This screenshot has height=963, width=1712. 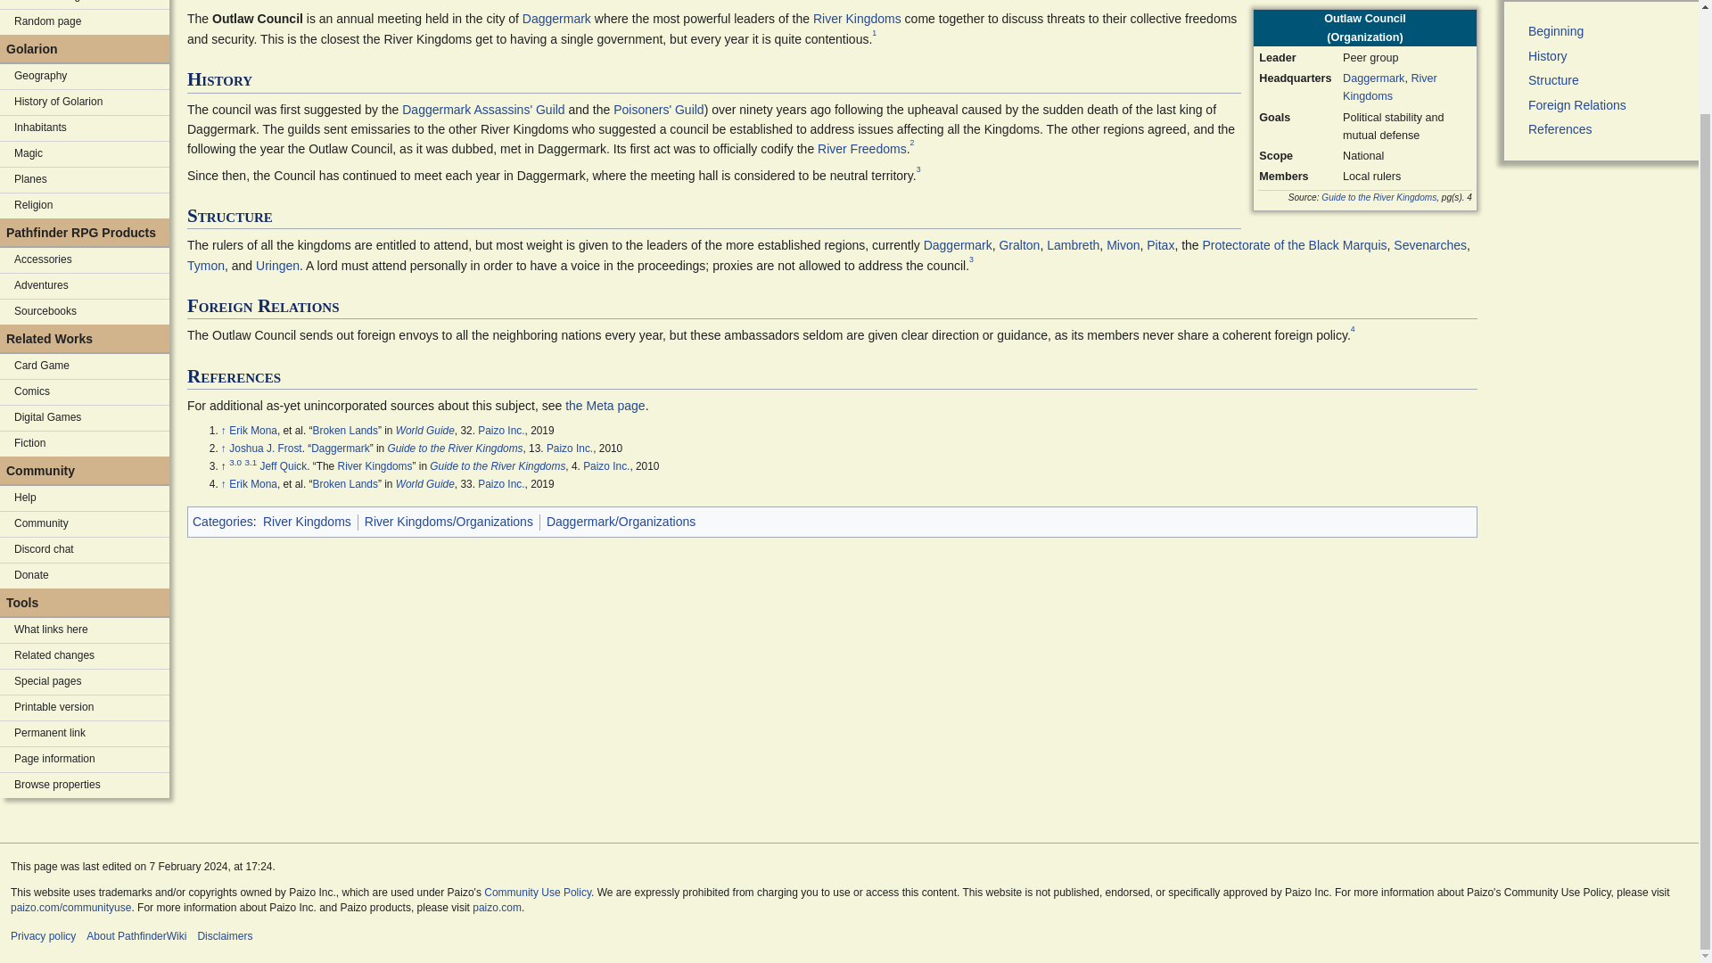 What do you see at coordinates (85, 21) in the screenshot?
I see `Random page` at bounding box center [85, 21].